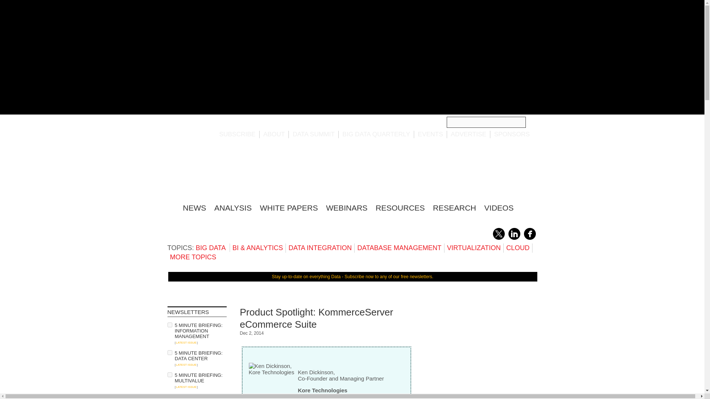  Describe the element at coordinates (347, 208) in the screenshot. I see `WEBINARS` at that location.